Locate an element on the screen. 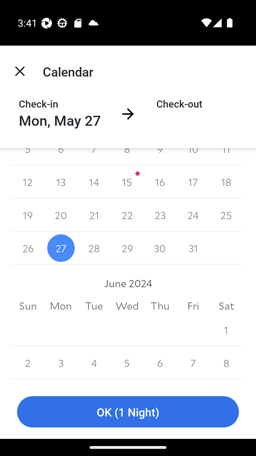  13 13 May 2024 is located at coordinates (61, 182).